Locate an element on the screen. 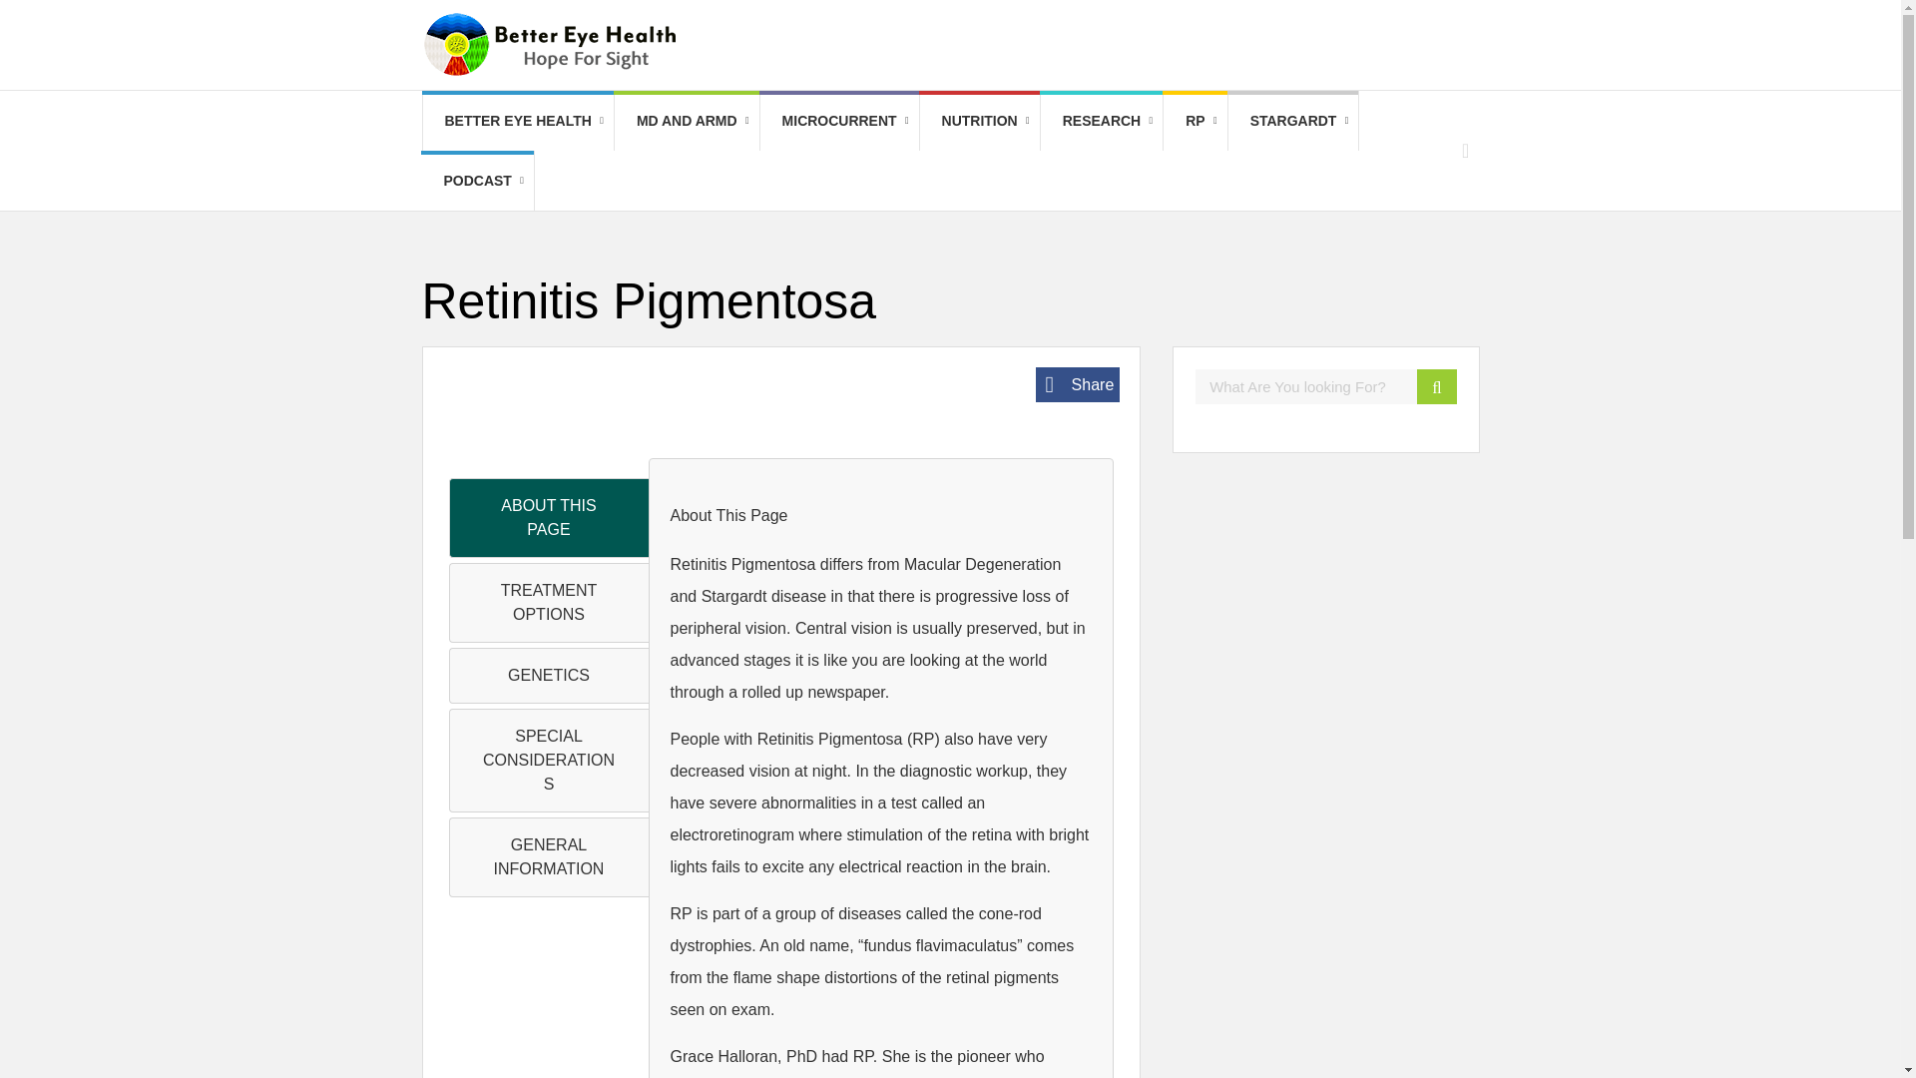 This screenshot has width=1916, height=1078. MD AND ARMD is located at coordinates (687, 120).